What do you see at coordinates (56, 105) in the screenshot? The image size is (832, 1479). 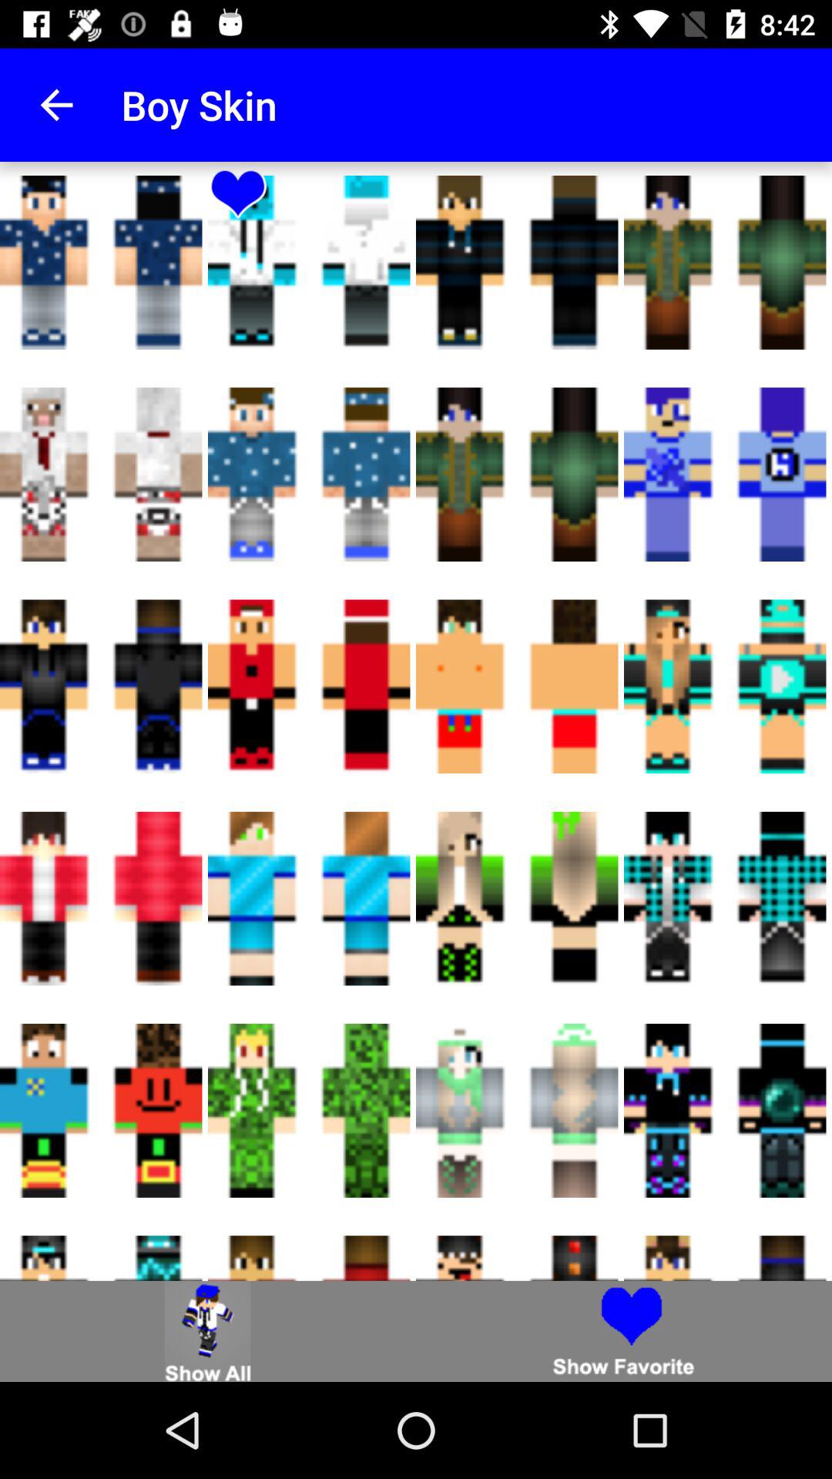 I see `tap item next to the boy skin` at bounding box center [56, 105].